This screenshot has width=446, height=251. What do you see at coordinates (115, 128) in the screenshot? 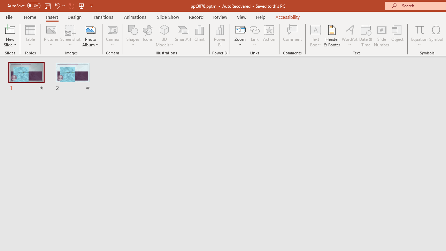
I see `Explorer Section: wangyian` at bounding box center [115, 128].